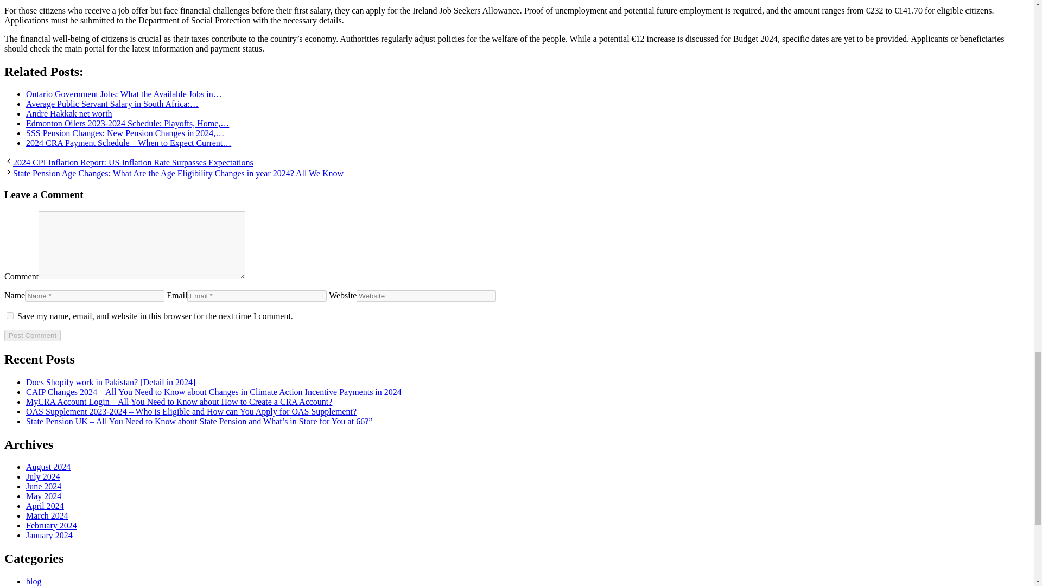 This screenshot has height=586, width=1042. I want to click on May 2024, so click(43, 496).